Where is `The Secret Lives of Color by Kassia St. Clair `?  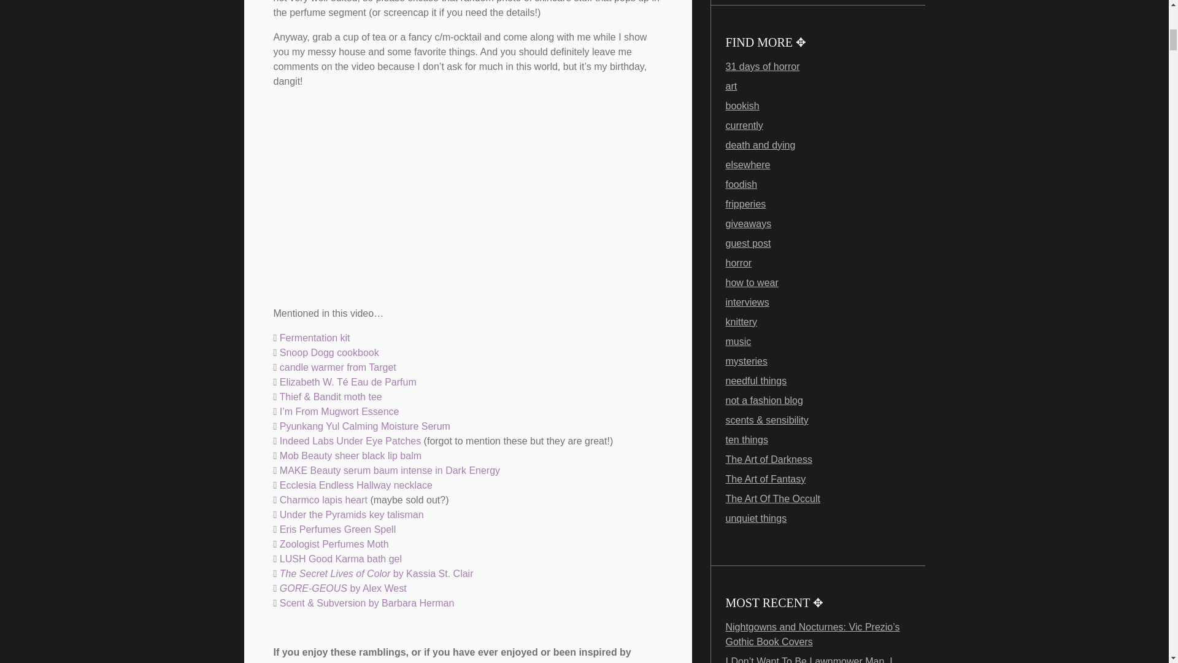
The Secret Lives of Color by Kassia St. Clair  is located at coordinates (378, 573).